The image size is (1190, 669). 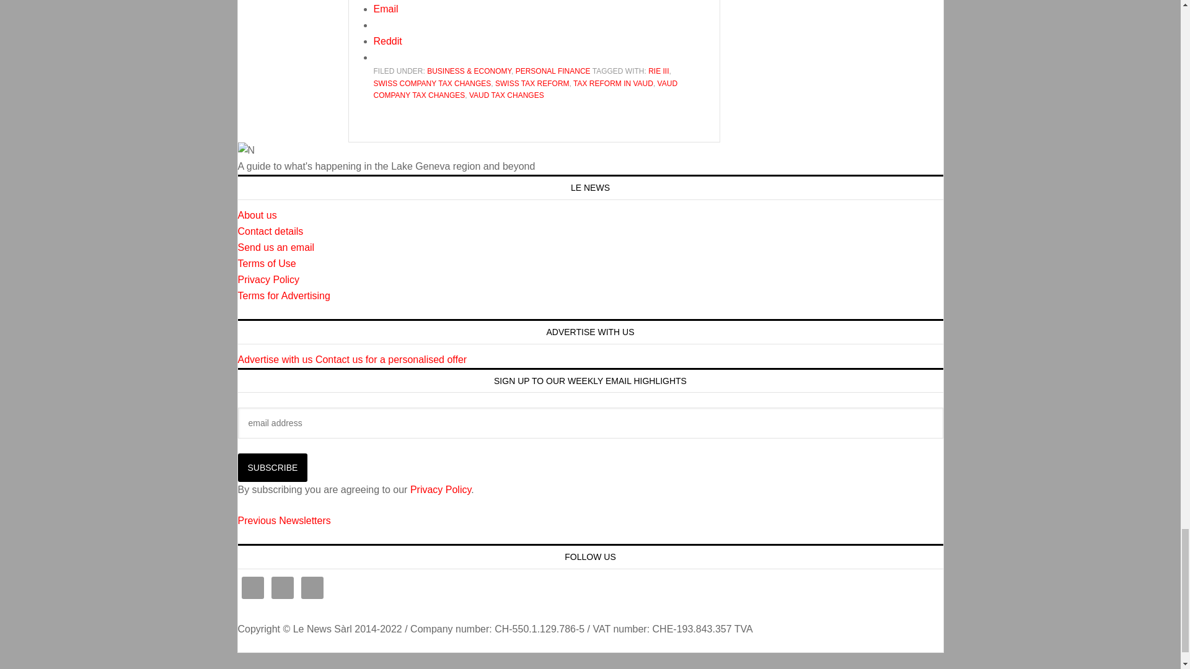 I want to click on Click to email a link to a friend, so click(x=386, y=9).